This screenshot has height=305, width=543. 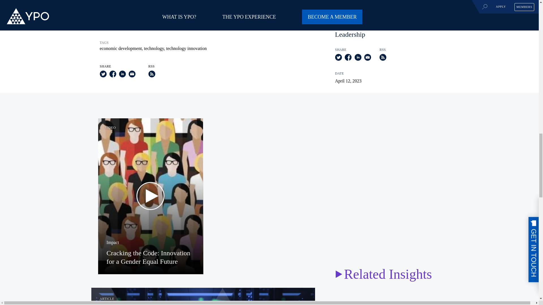 I want to click on Share this Article on Twitter, so click(x=103, y=76).